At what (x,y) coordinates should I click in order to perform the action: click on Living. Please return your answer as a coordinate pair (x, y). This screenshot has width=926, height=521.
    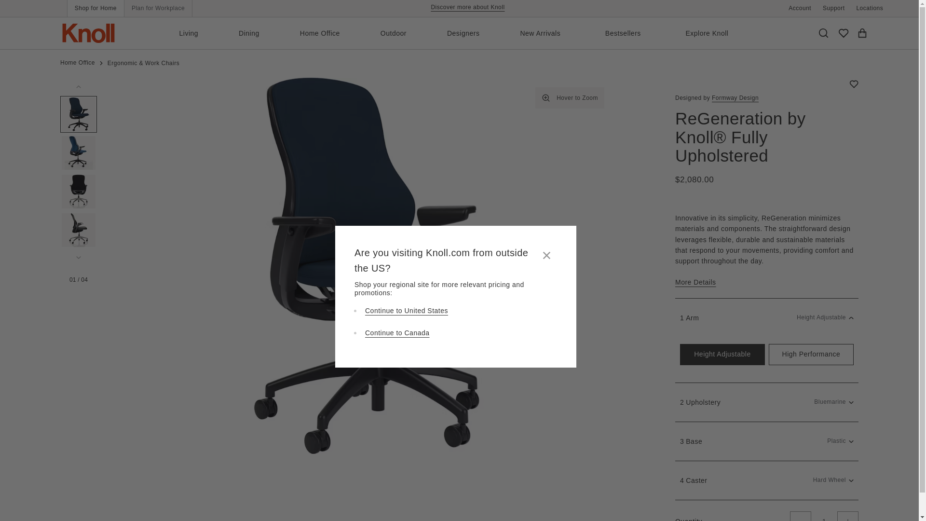
    Looking at the image, I should click on (204, 33).